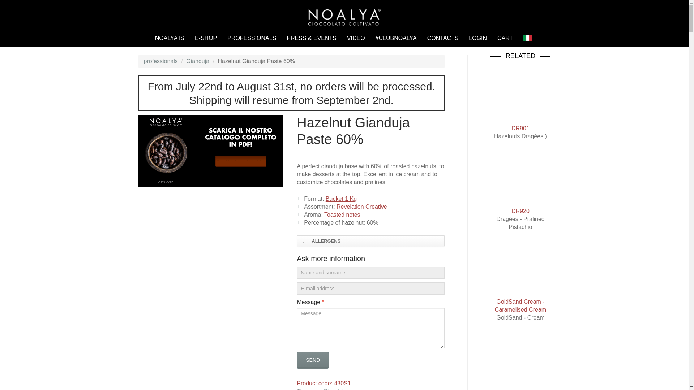 This screenshot has height=390, width=694. Describe the element at coordinates (342, 214) in the screenshot. I see `Toasted notes` at that location.